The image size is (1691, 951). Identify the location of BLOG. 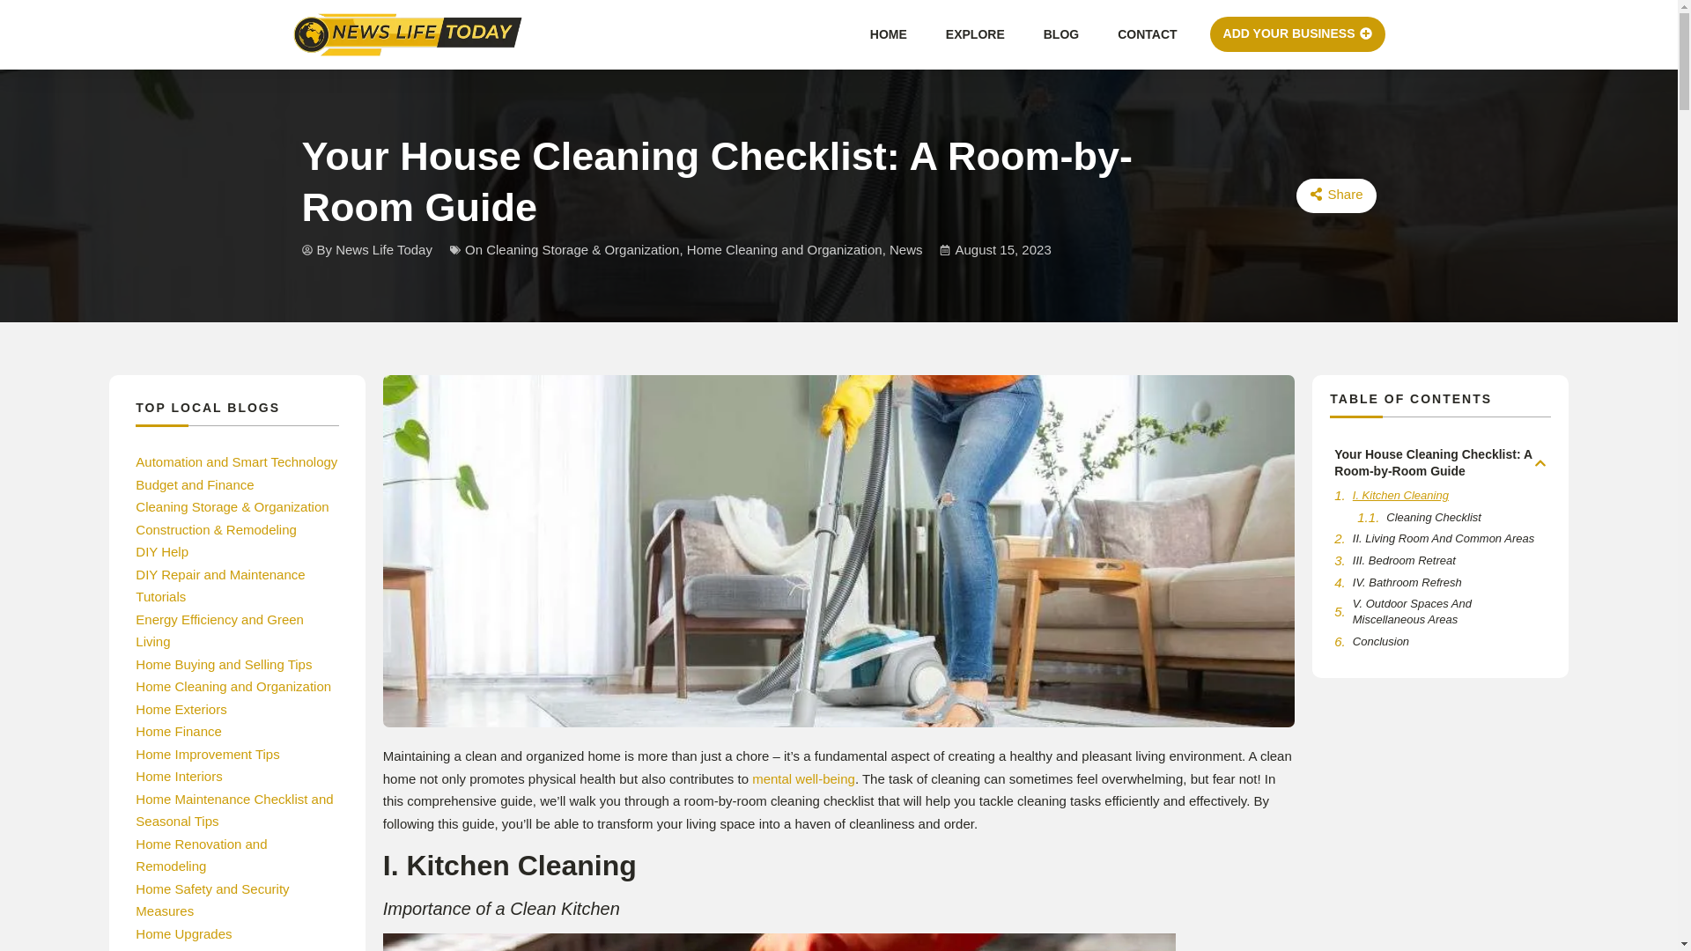
(1060, 33).